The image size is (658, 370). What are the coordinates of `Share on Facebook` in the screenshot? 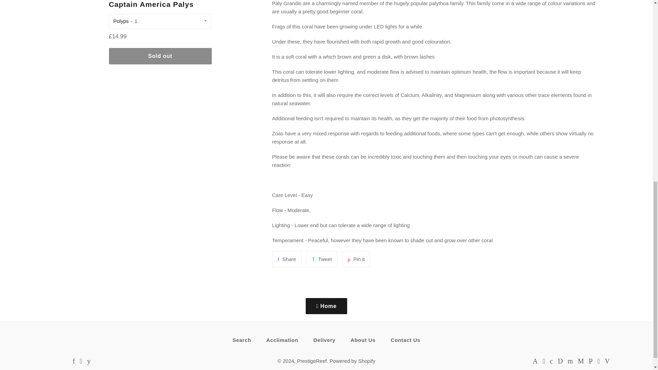 It's located at (287, 259).